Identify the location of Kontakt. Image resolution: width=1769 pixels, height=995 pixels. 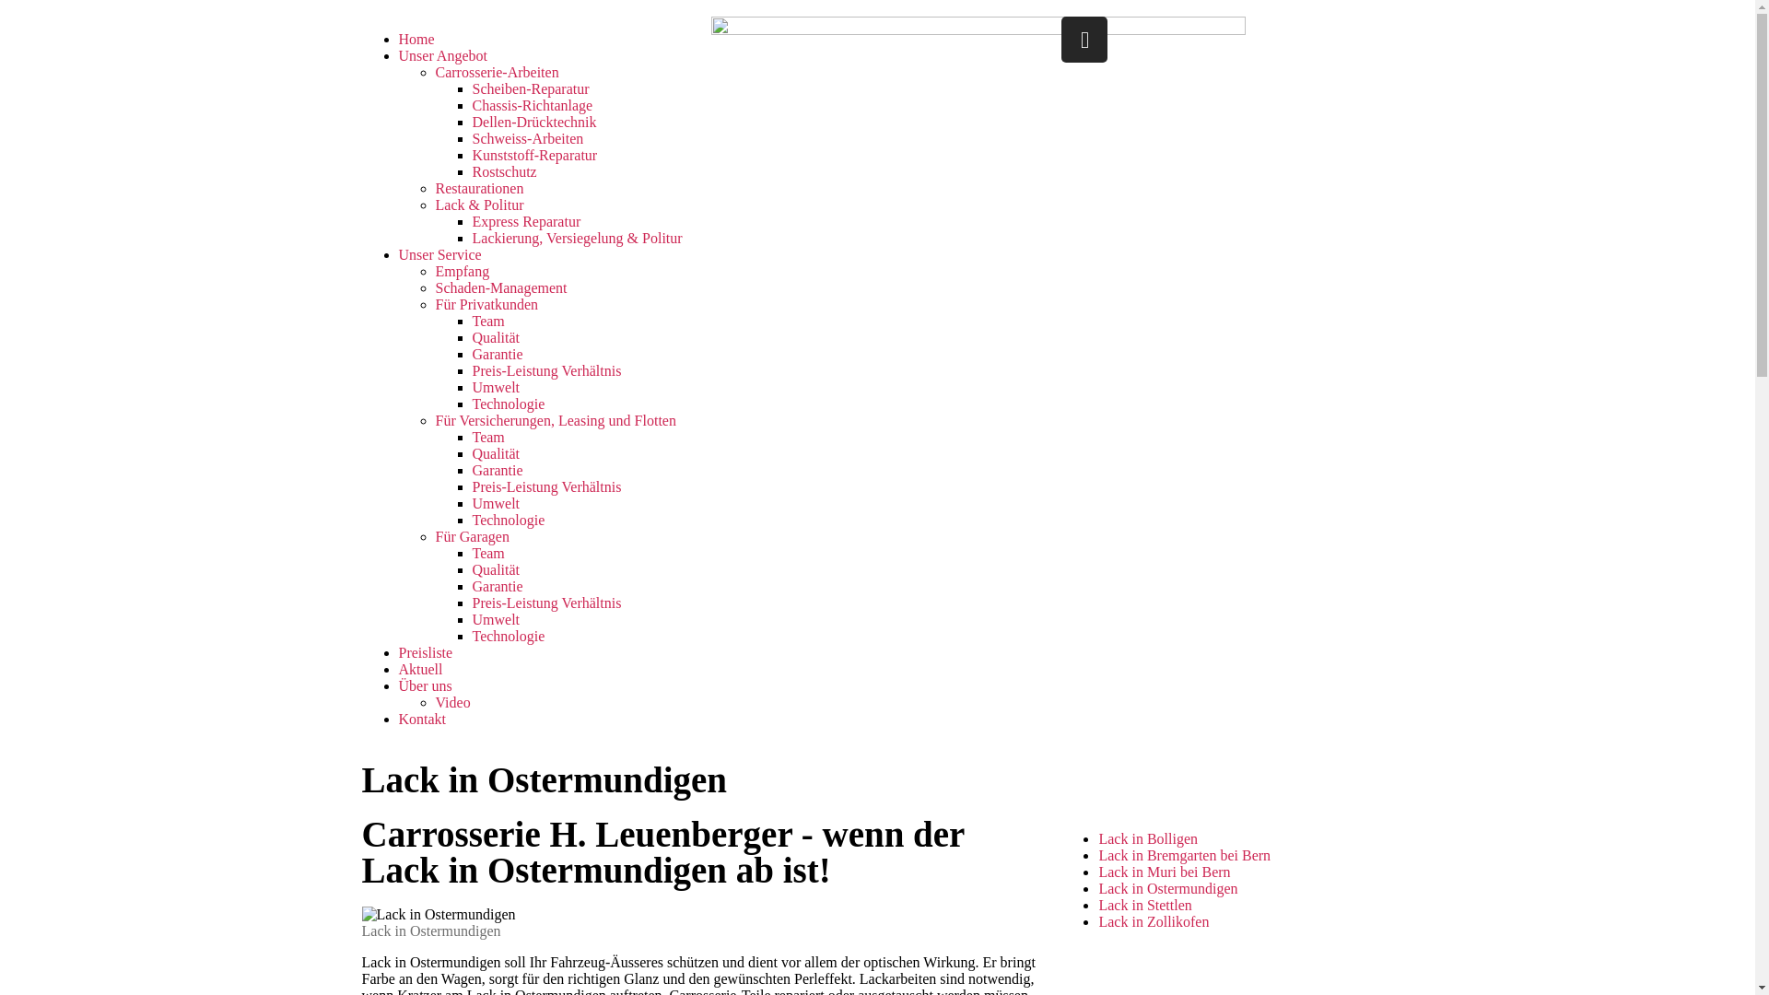
(422, 719).